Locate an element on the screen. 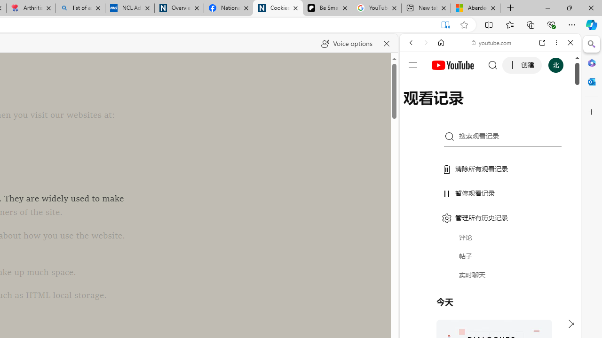 The height and width of the screenshot is (338, 602). NCL Adult Asthma Inhaler Choice Guideline is located at coordinates (130, 8).